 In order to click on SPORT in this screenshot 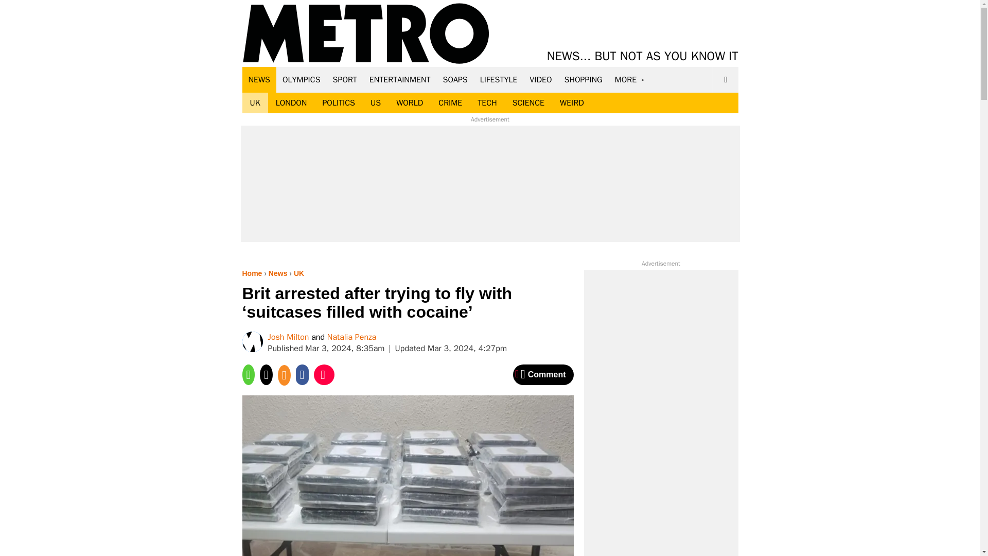, I will do `click(345, 79)`.